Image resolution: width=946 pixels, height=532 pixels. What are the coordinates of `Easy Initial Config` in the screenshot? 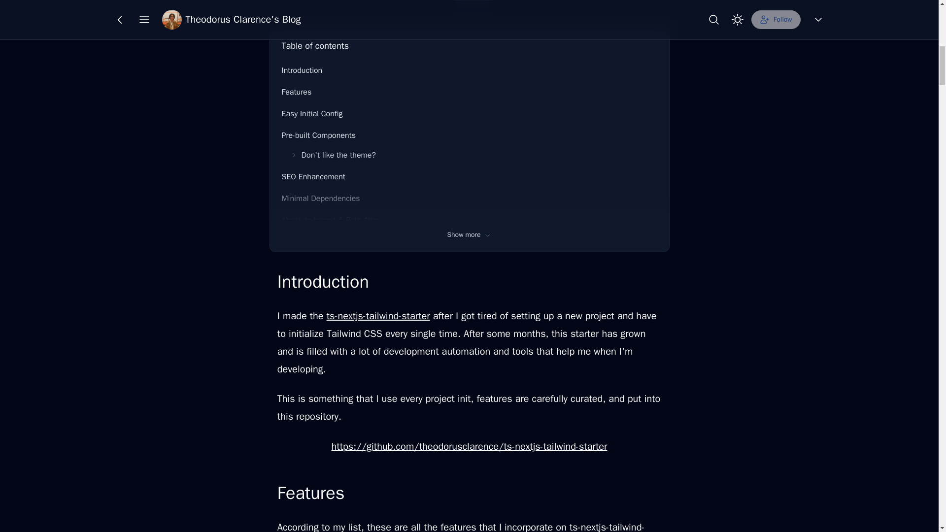 It's located at (470, 113).